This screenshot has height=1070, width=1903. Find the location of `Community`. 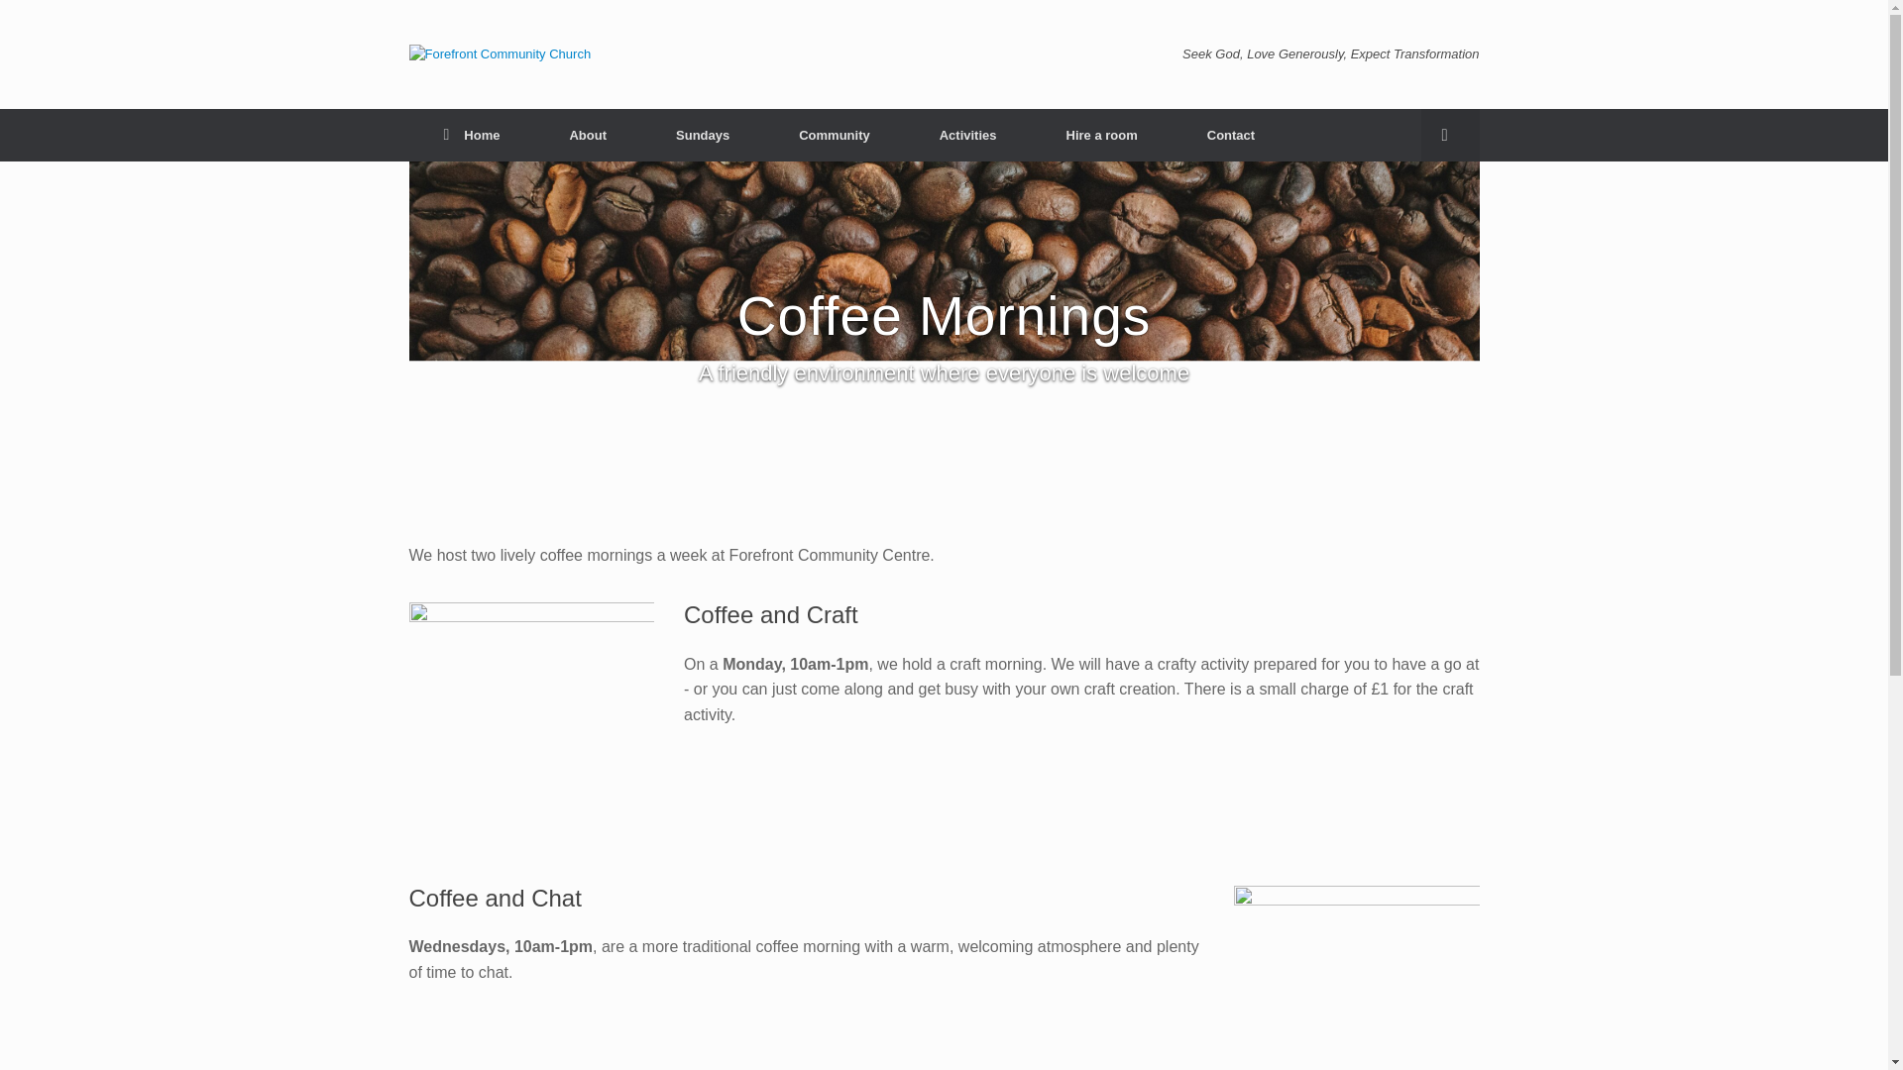

Community is located at coordinates (835, 135).